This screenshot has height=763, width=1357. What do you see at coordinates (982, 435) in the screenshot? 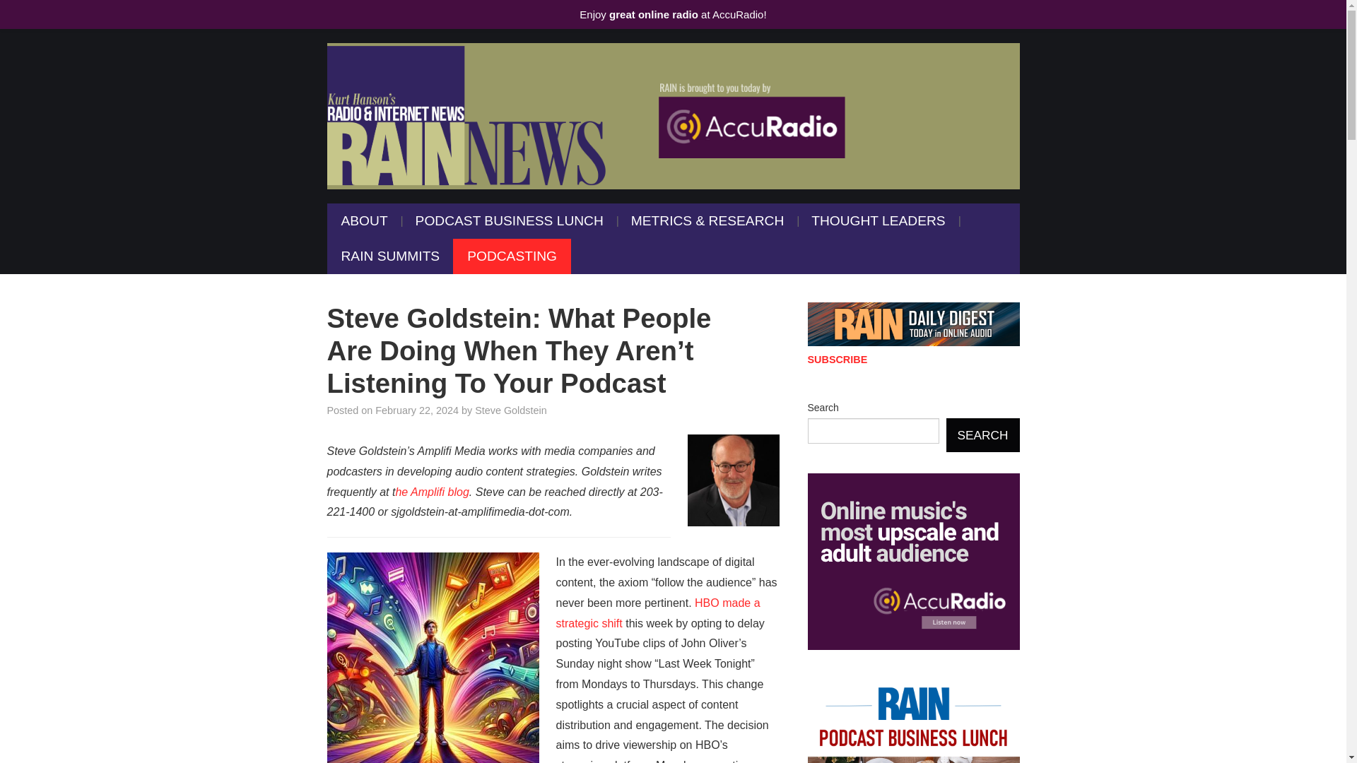
I see `SEARCH` at bounding box center [982, 435].